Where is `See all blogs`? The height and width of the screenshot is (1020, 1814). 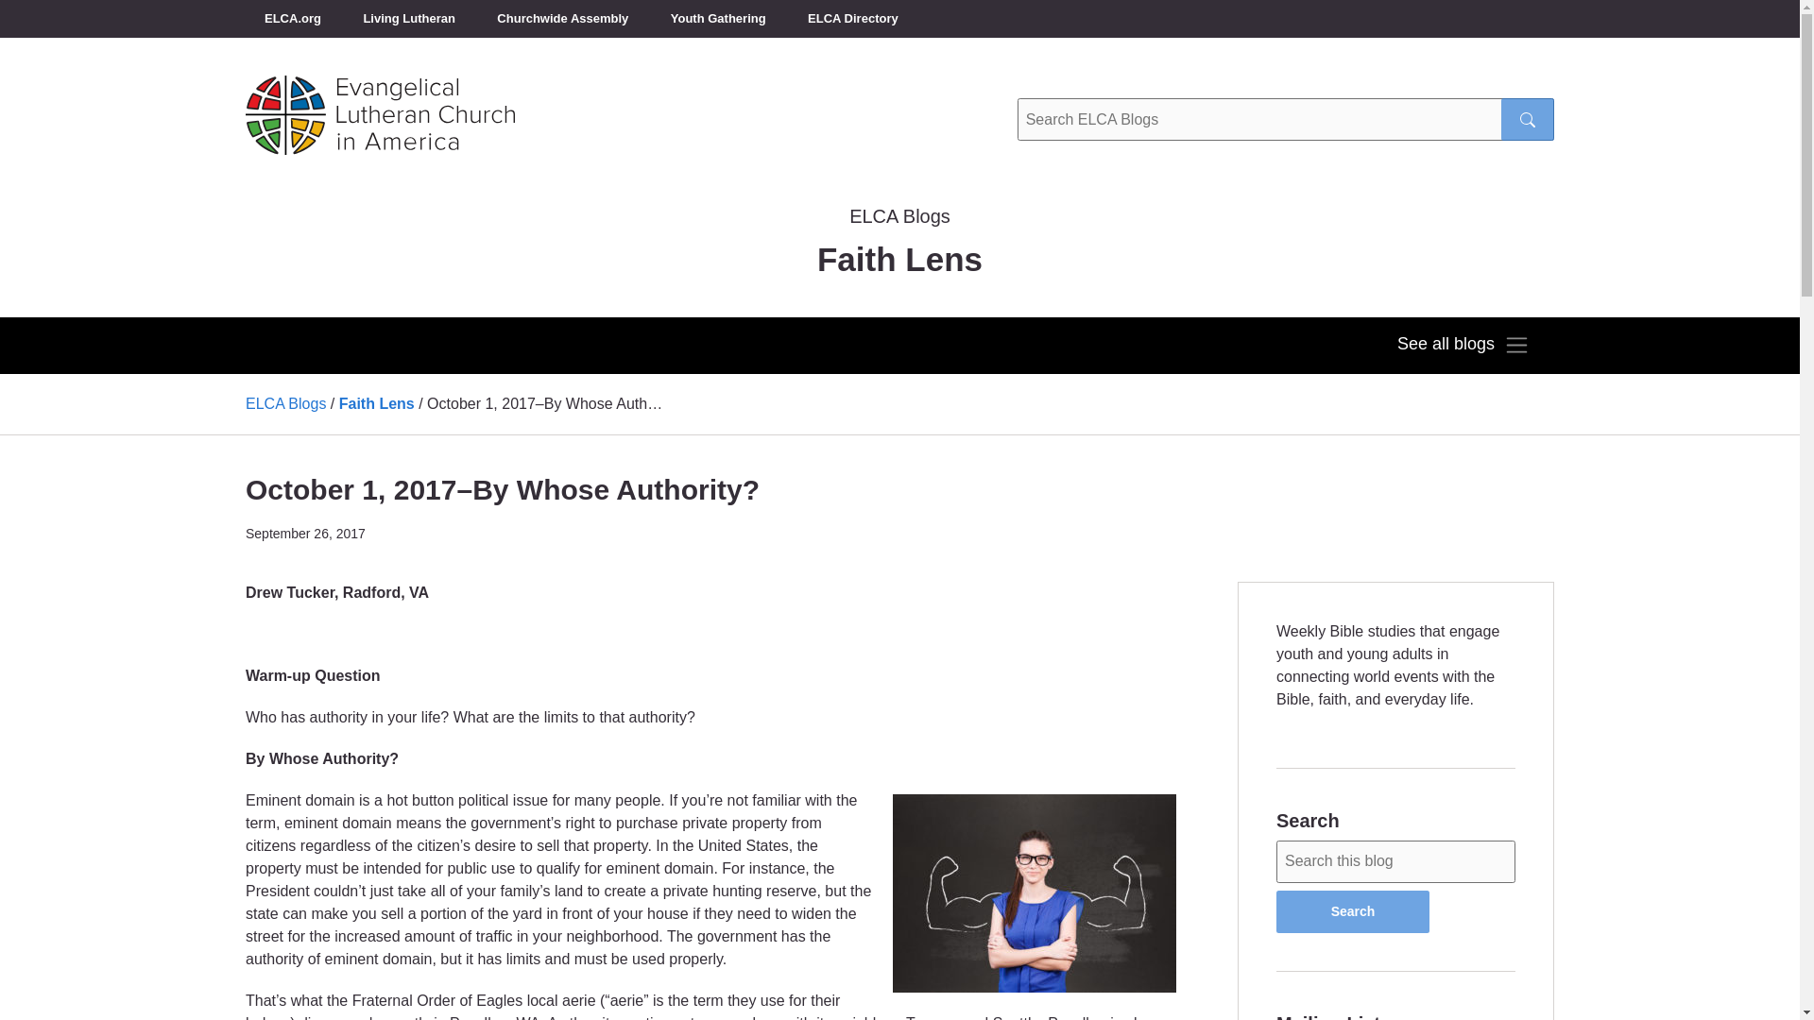
See all blogs is located at coordinates (1463, 346).